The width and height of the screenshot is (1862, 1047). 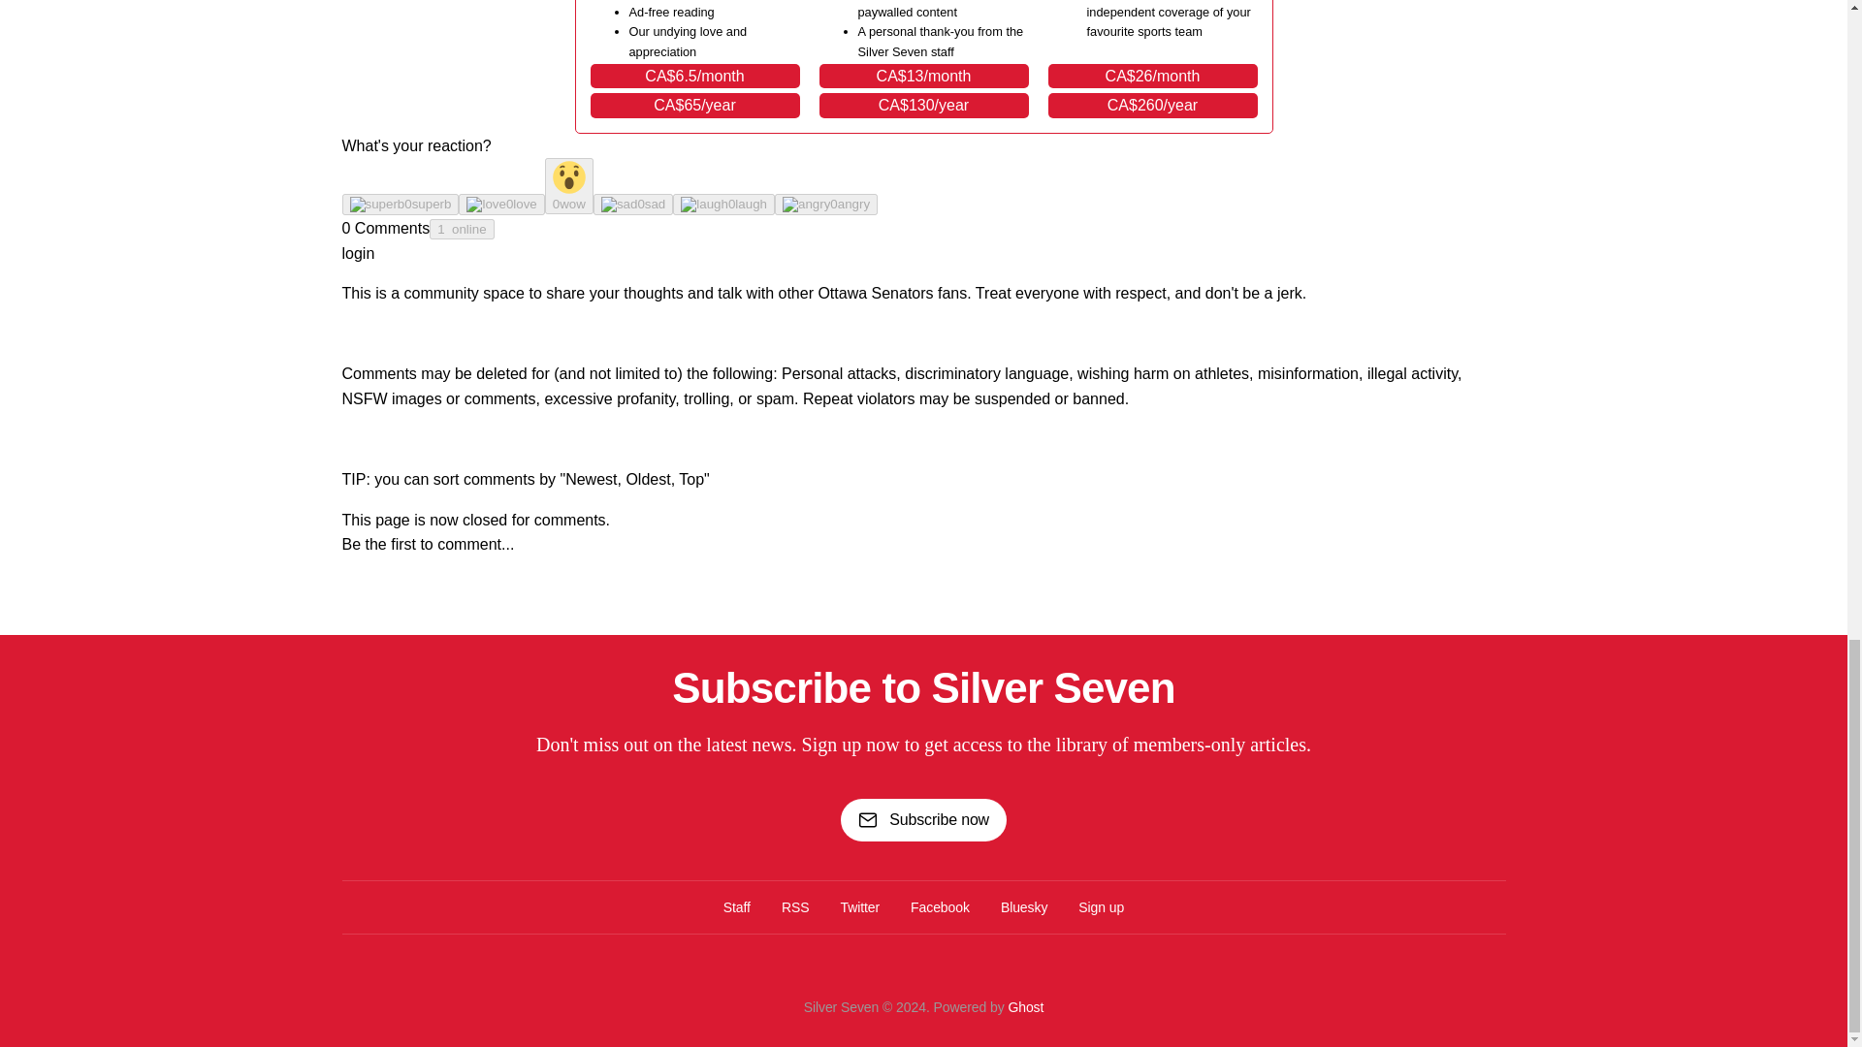 I want to click on Facebook, so click(x=940, y=907).